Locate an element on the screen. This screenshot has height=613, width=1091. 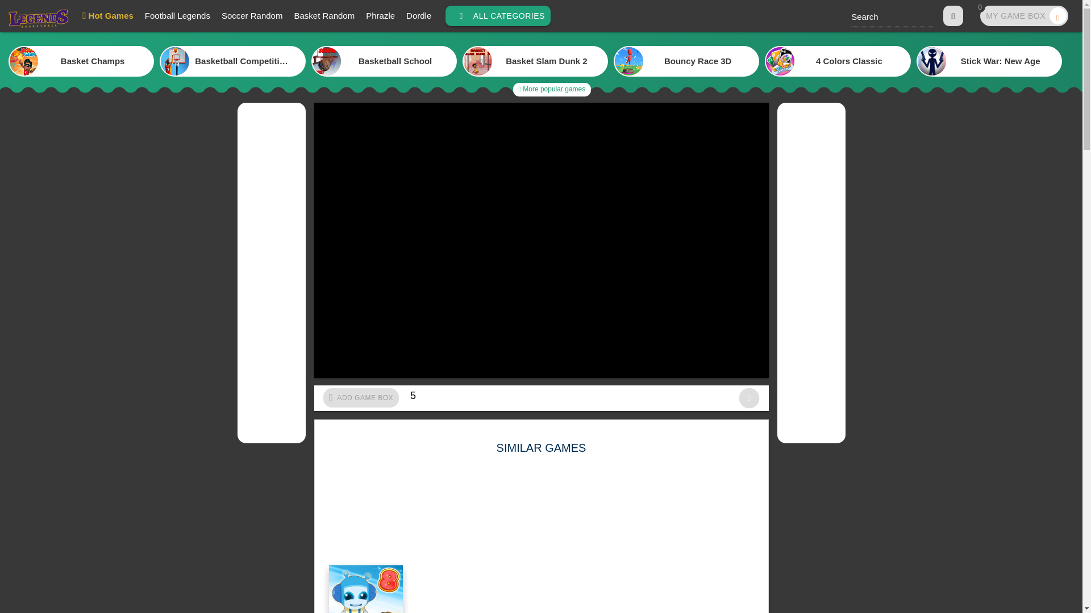
More popular games is located at coordinates (498, 16).